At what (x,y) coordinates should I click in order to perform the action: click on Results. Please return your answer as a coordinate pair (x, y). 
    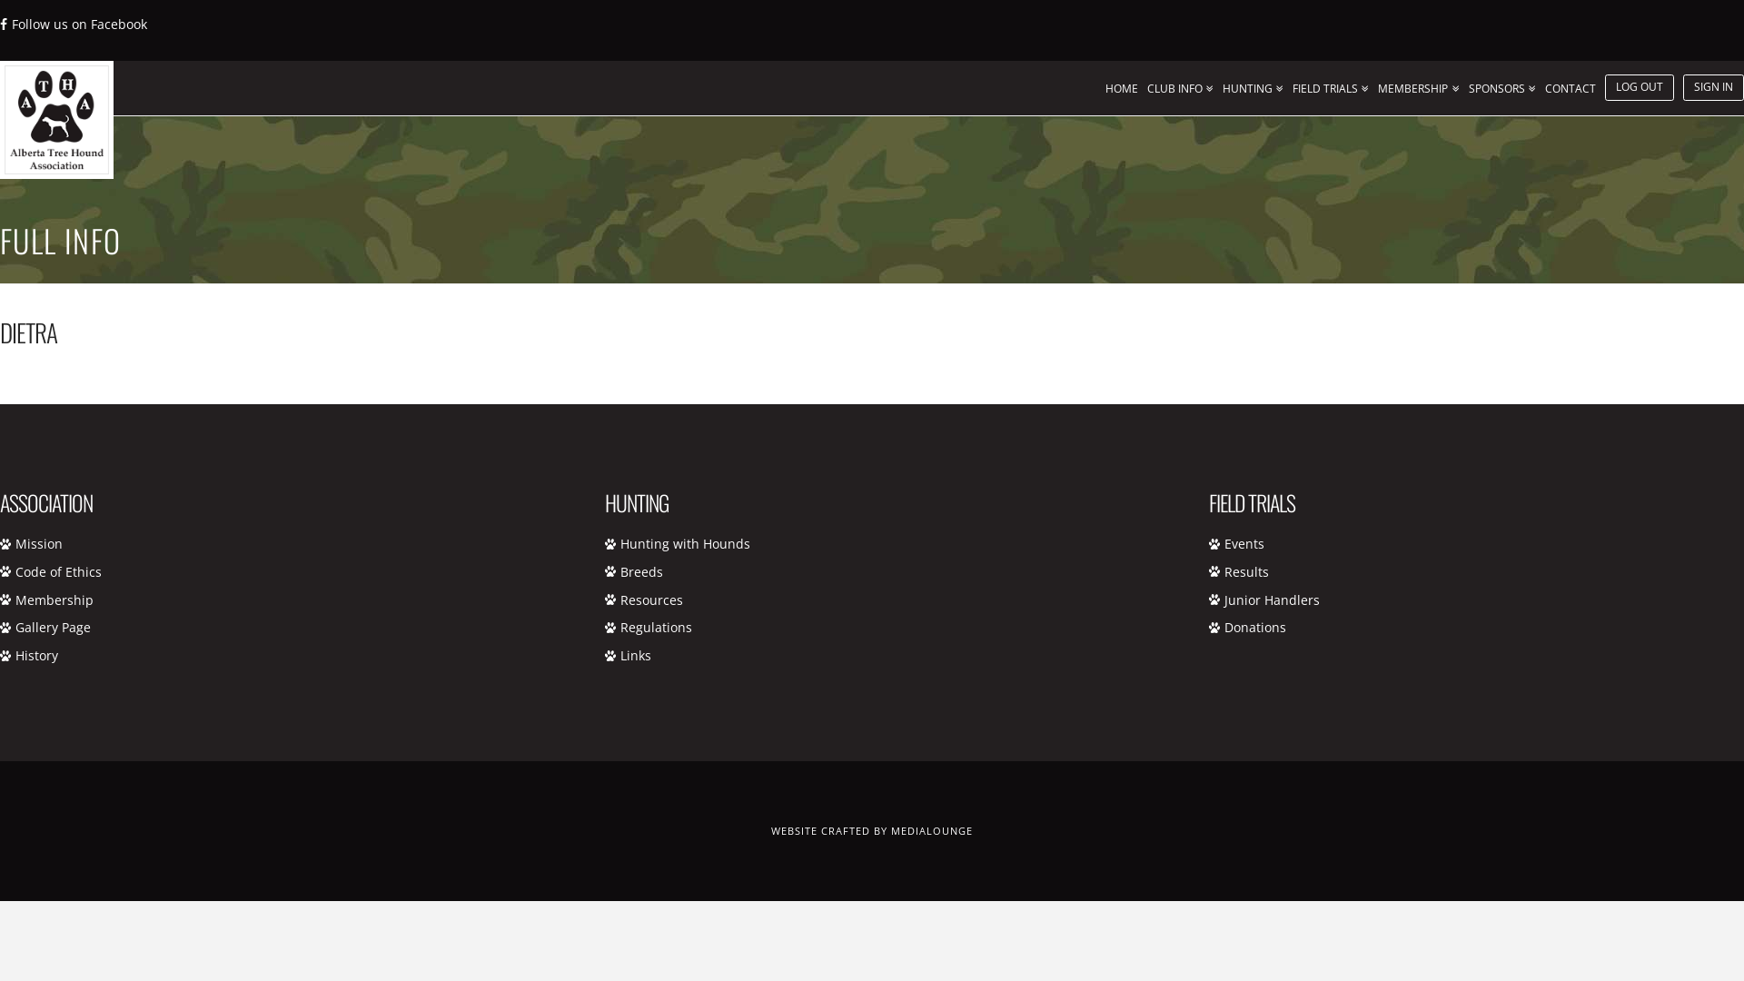
    Looking at the image, I should click on (1246, 572).